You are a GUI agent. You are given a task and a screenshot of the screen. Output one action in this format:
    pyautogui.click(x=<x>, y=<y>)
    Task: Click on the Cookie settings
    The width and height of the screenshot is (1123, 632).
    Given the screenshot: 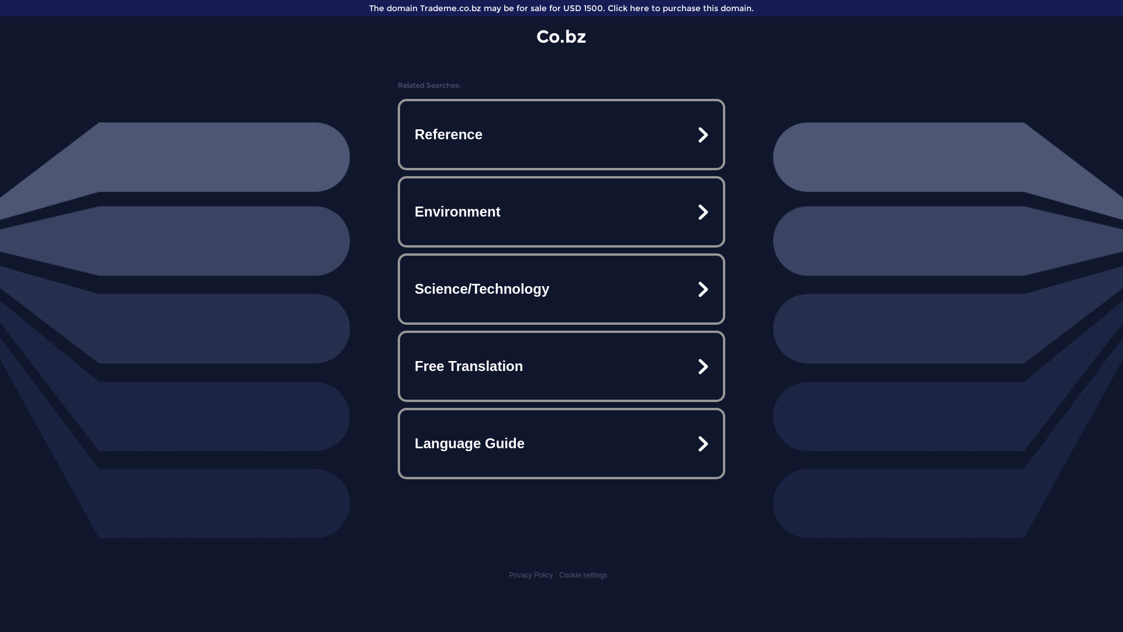 What is the action you would take?
    pyautogui.click(x=583, y=575)
    